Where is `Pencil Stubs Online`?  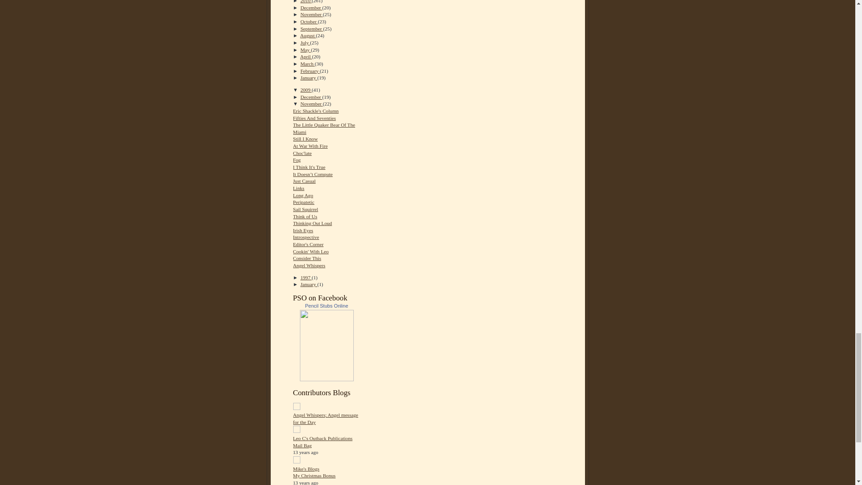 Pencil Stubs Online is located at coordinates (327, 379).